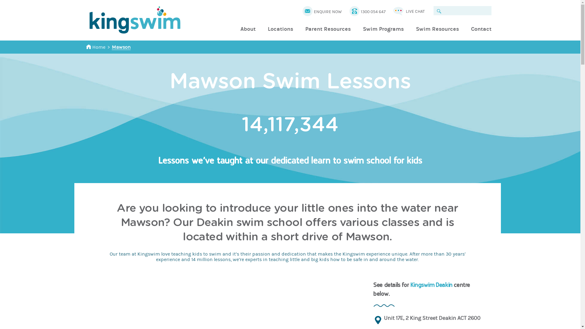  What do you see at coordinates (328, 12) in the screenshot?
I see `ENQUIRE NOW` at bounding box center [328, 12].